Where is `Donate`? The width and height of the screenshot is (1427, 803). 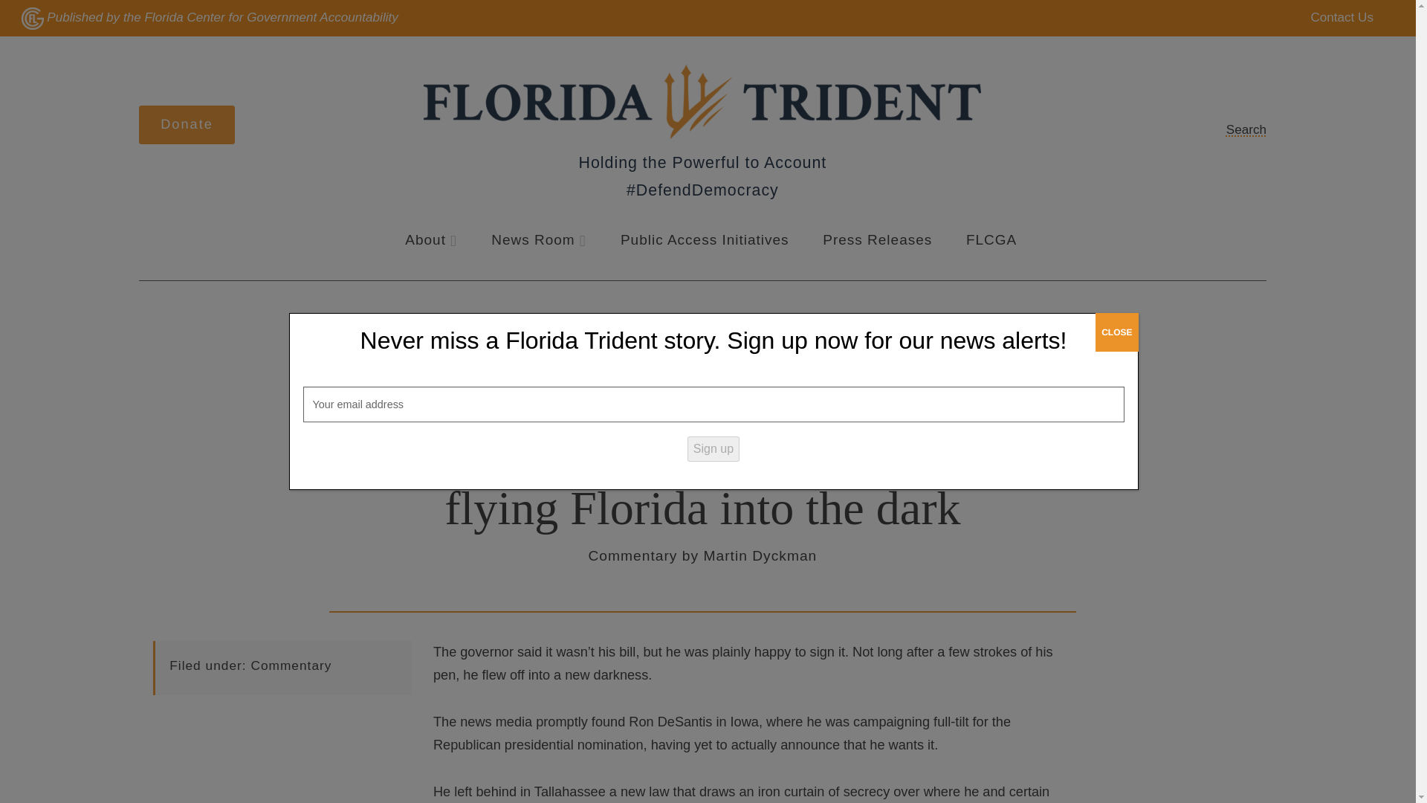 Donate is located at coordinates (187, 125).